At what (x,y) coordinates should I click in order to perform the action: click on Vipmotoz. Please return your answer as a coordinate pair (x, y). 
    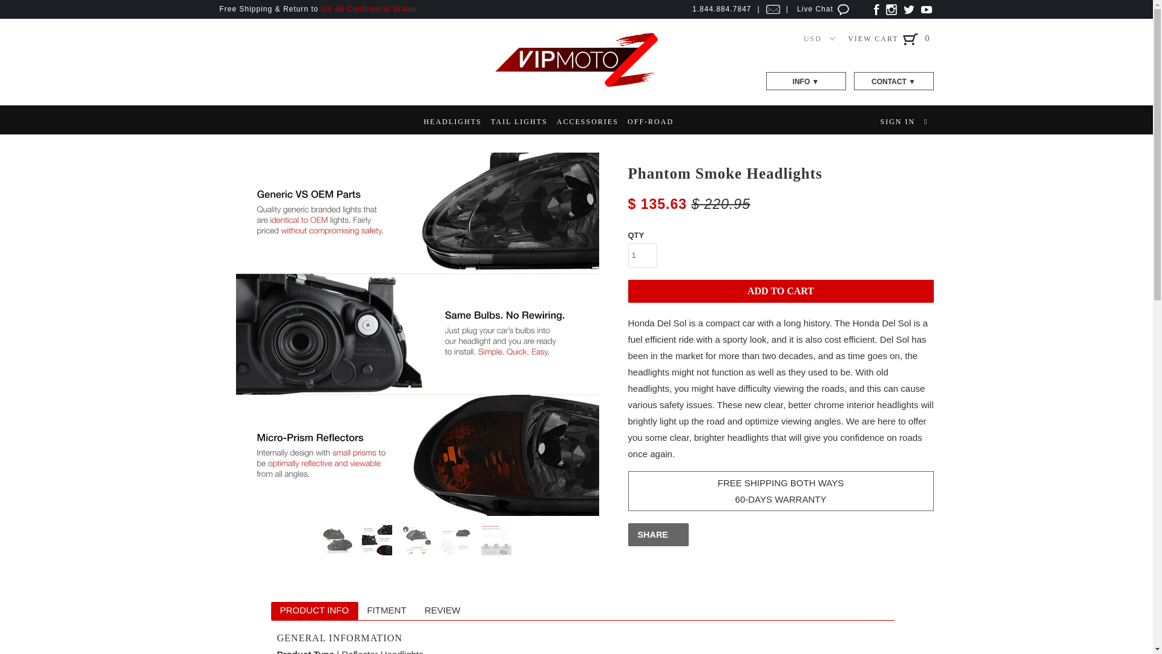
    Looking at the image, I should click on (576, 85).